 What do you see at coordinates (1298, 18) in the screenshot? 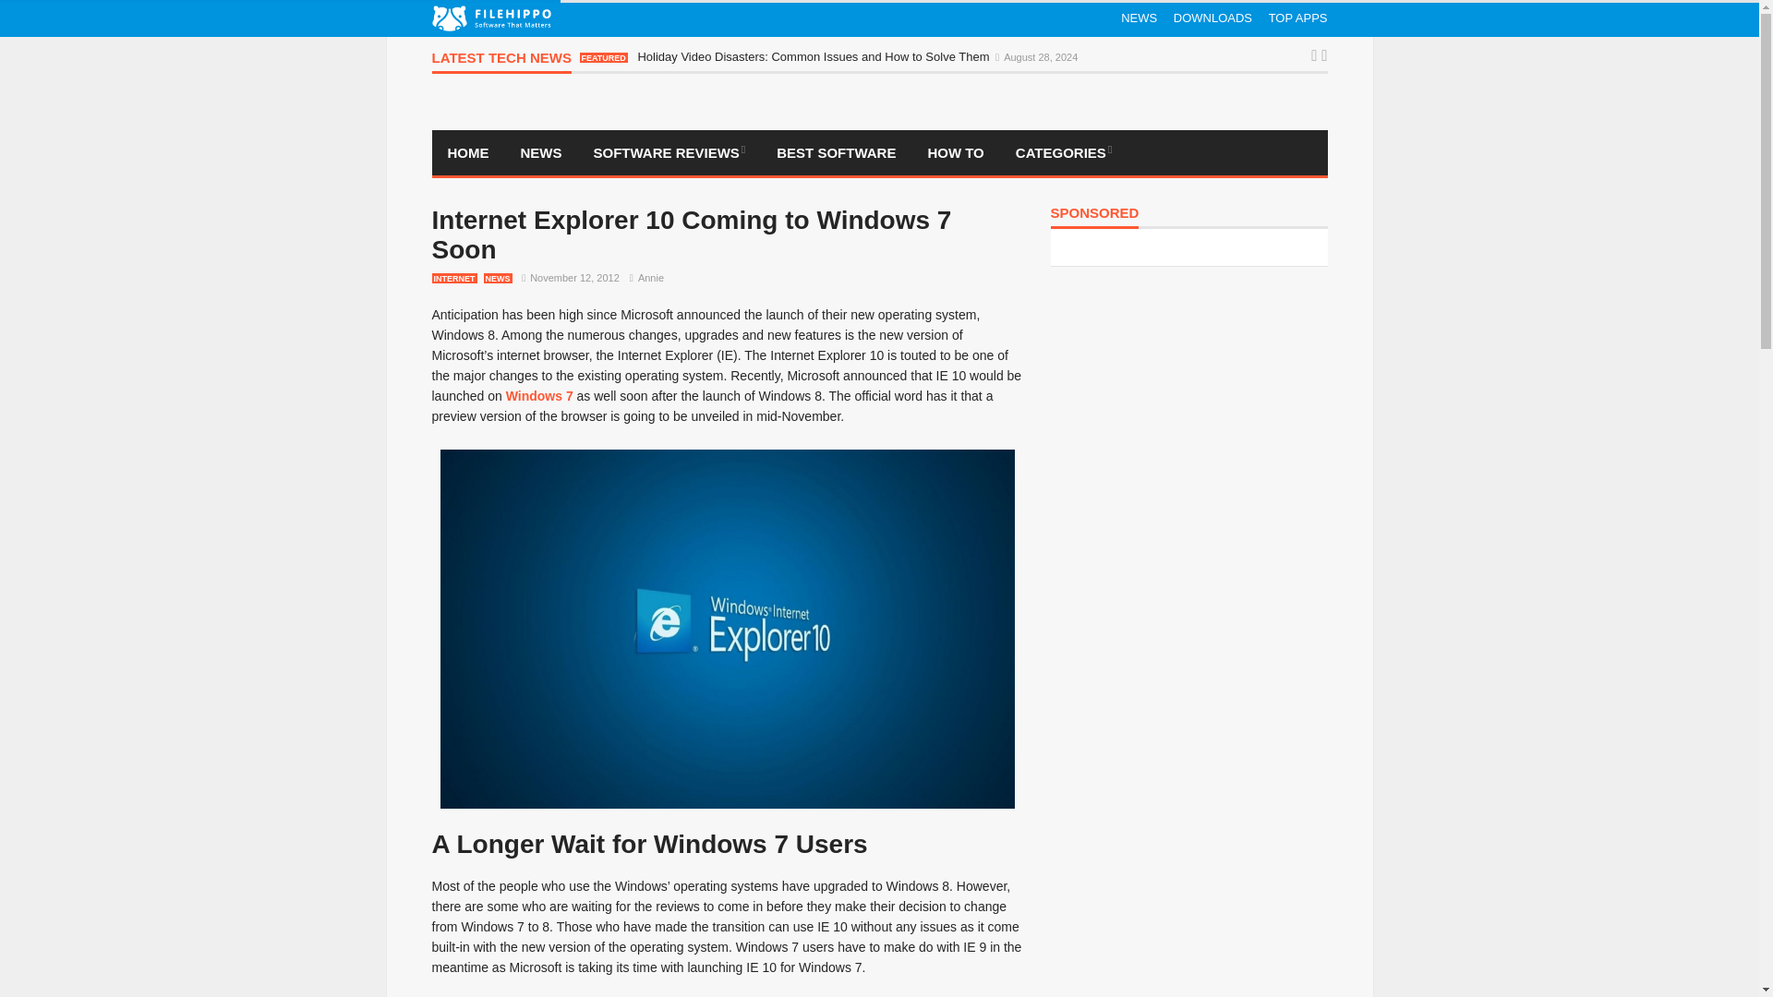
I see `TOP APPS` at bounding box center [1298, 18].